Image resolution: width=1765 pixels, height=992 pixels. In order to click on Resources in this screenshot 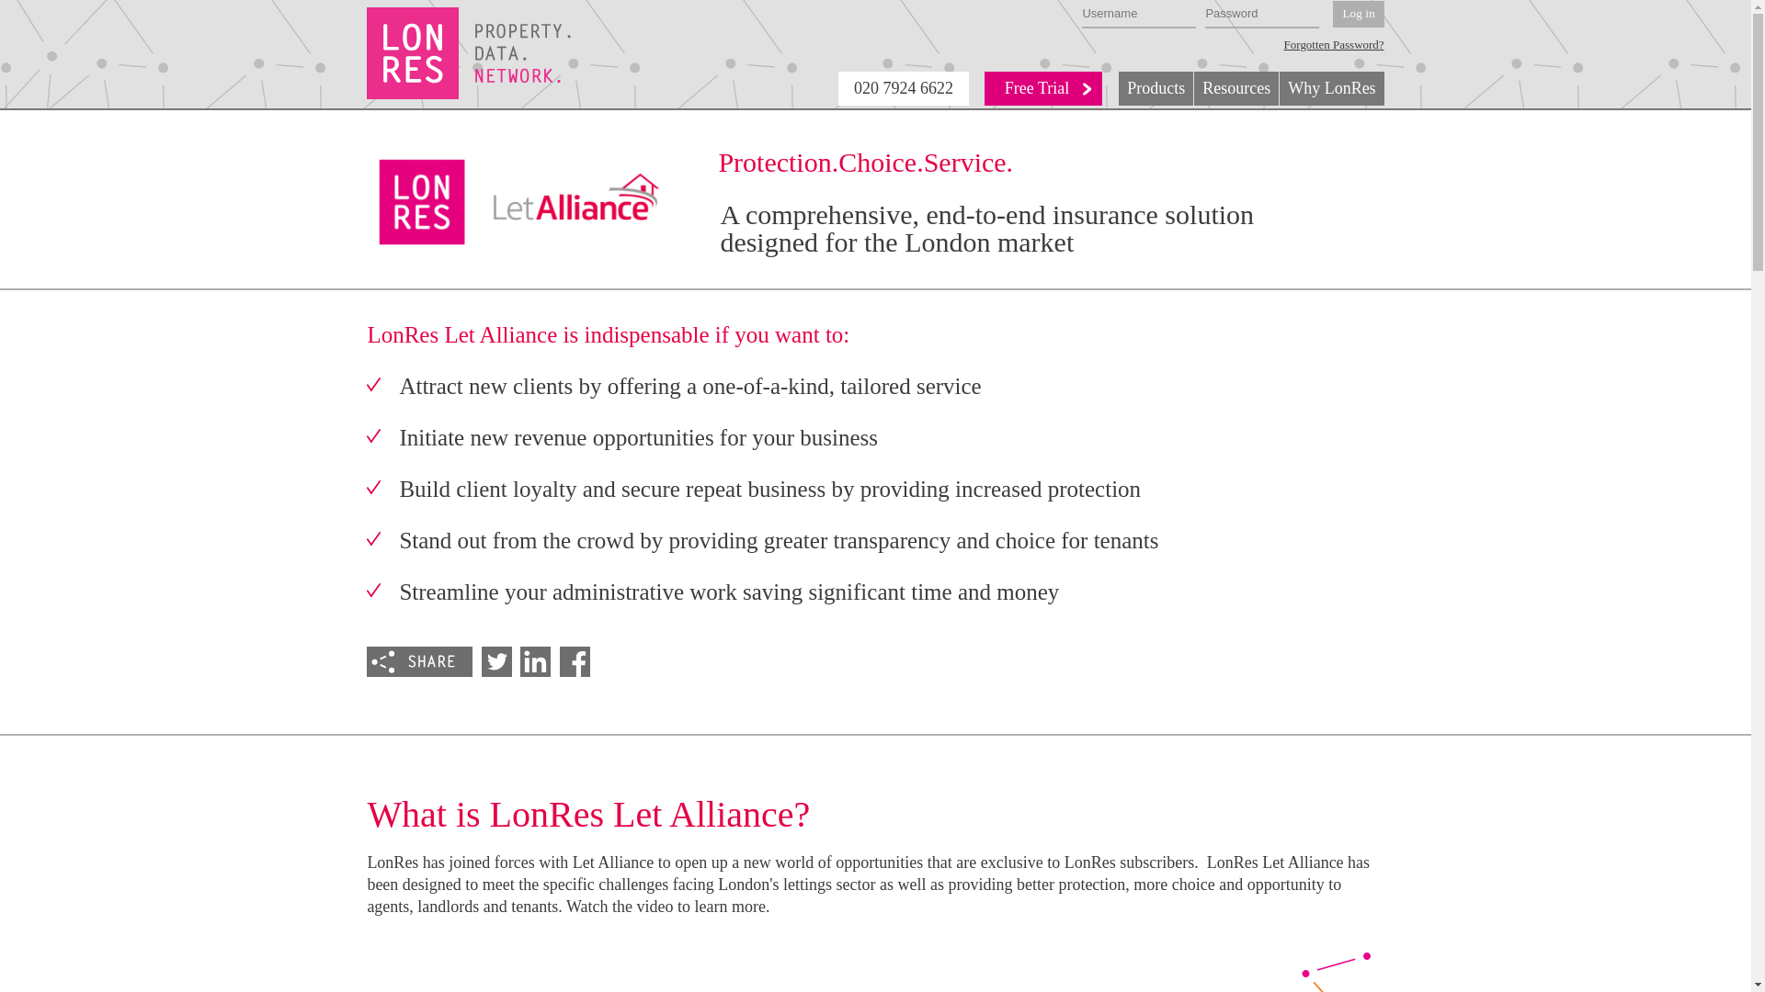, I will do `click(1235, 88)`.